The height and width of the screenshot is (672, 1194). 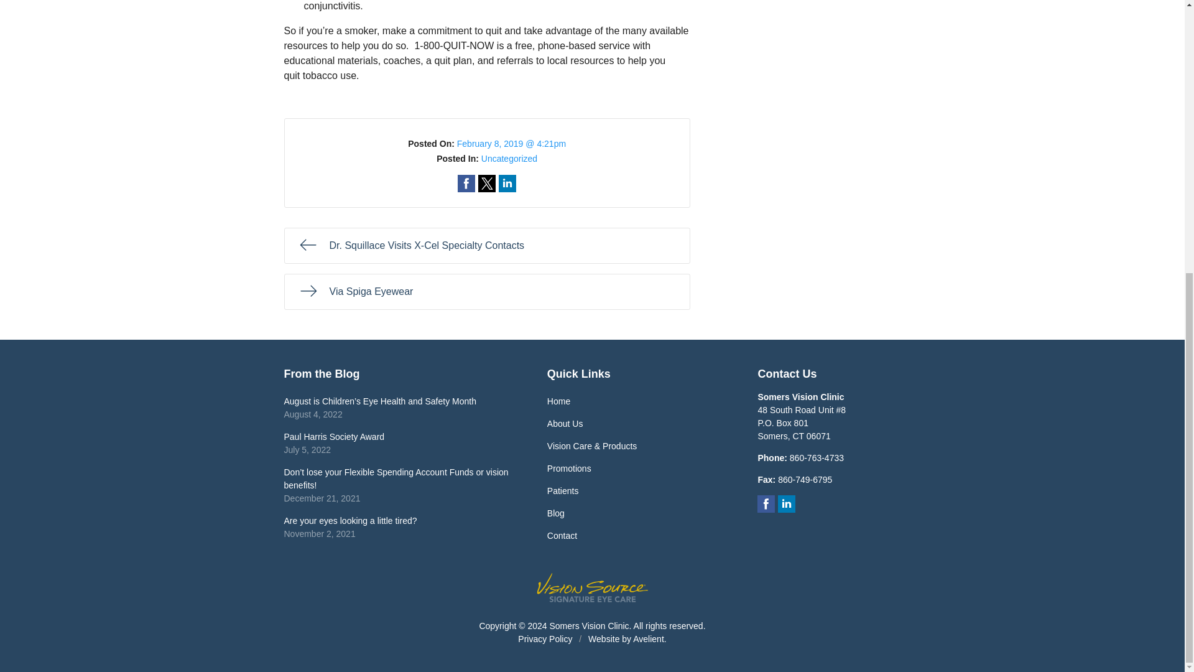 What do you see at coordinates (466, 183) in the screenshot?
I see `Share on Facebook` at bounding box center [466, 183].